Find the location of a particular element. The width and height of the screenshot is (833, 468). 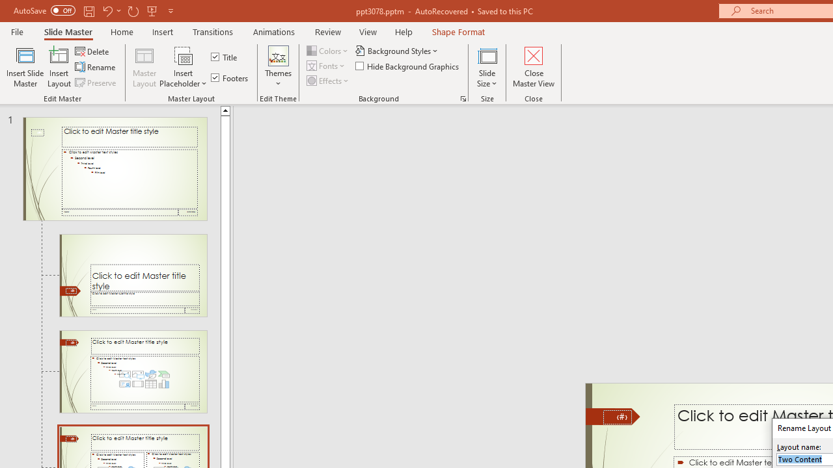

Repeat Style is located at coordinates (222, 21).